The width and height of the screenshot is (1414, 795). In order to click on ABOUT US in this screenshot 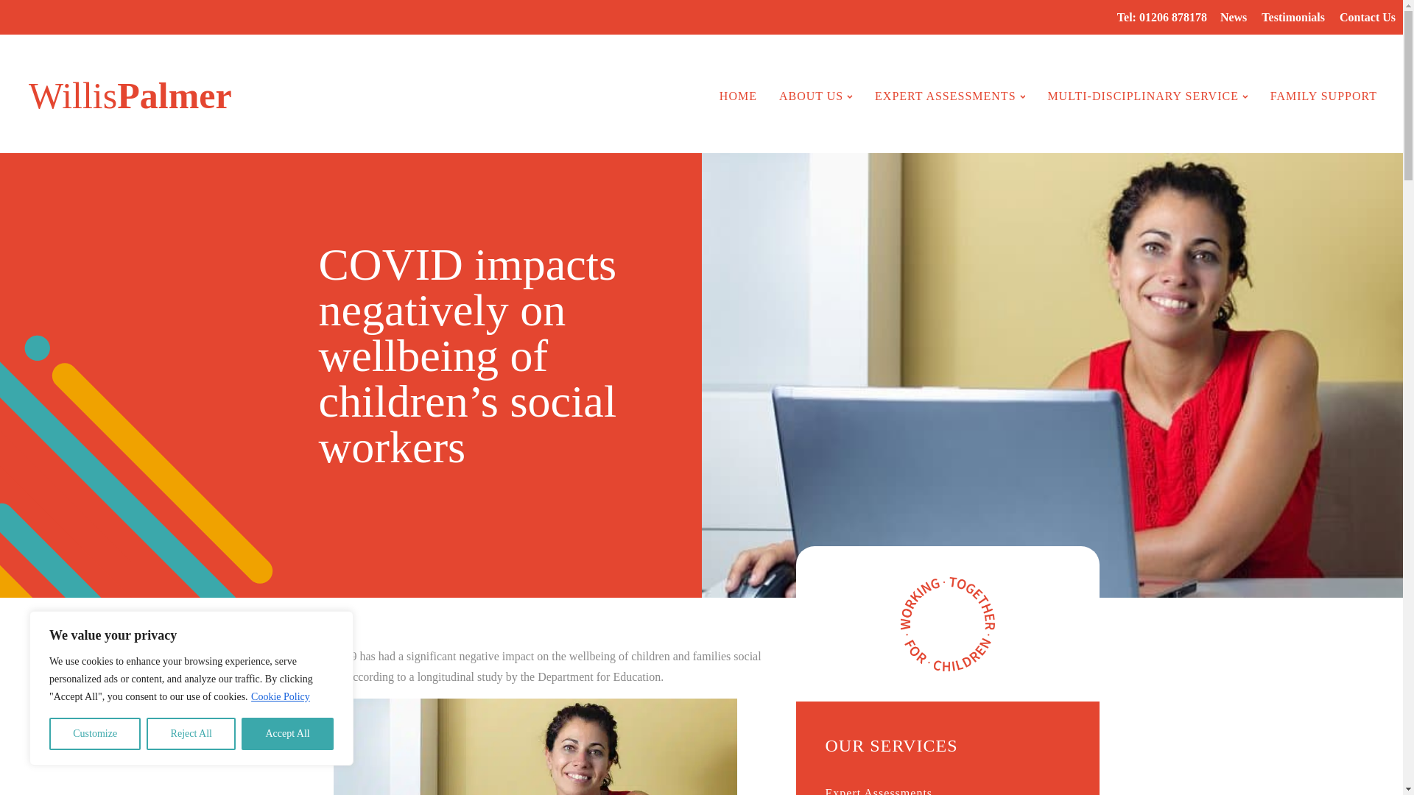, I will do `click(1147, 96)`.